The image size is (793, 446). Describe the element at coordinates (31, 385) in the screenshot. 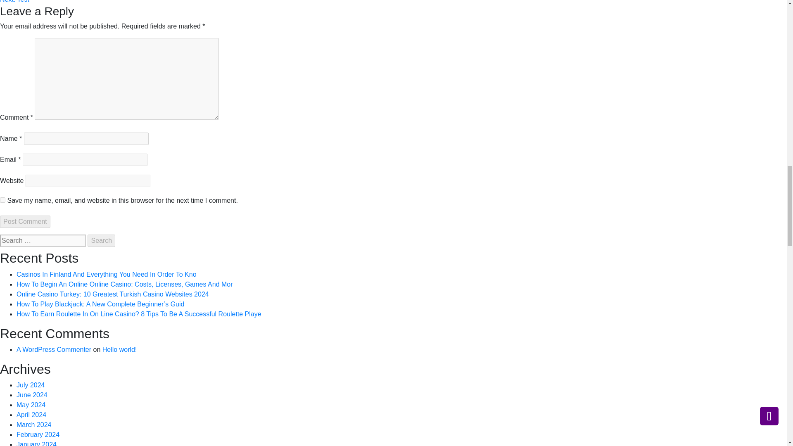

I see `July 2024` at that location.